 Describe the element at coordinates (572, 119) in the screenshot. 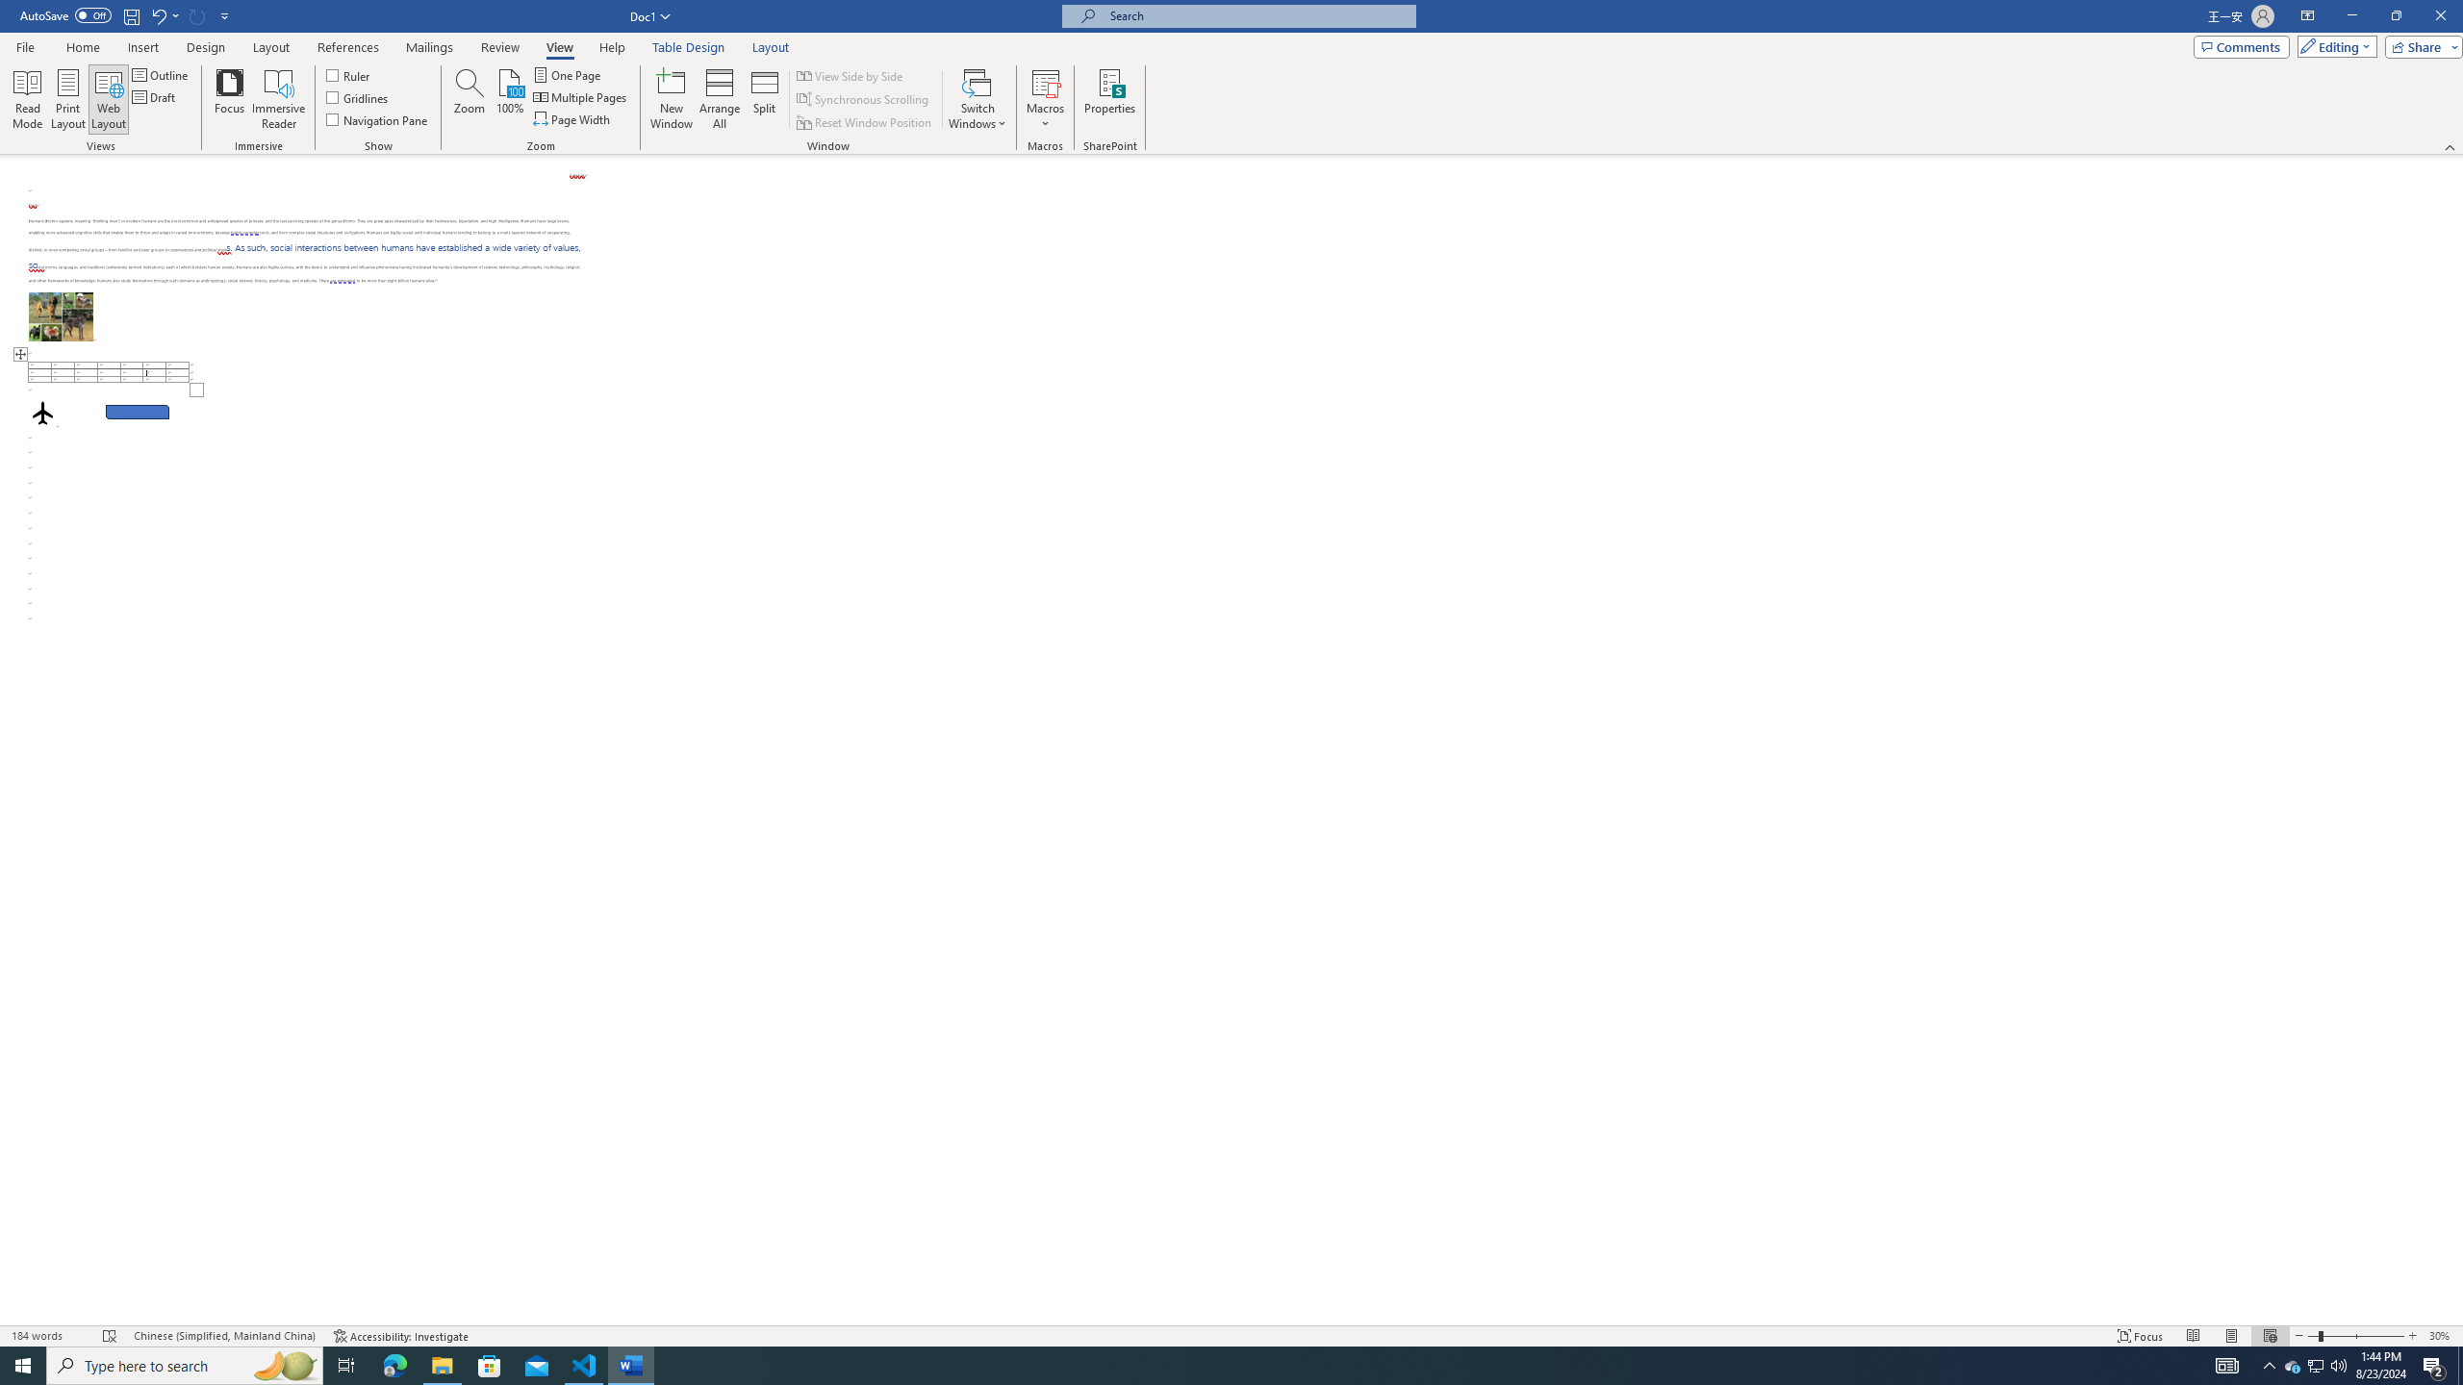

I see `Page Width` at that location.